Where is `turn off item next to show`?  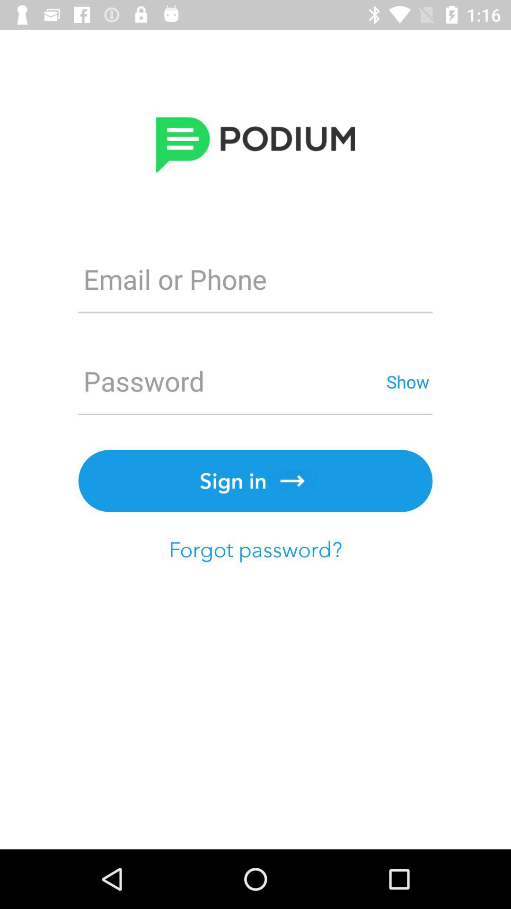 turn off item next to show is located at coordinates (230, 382).